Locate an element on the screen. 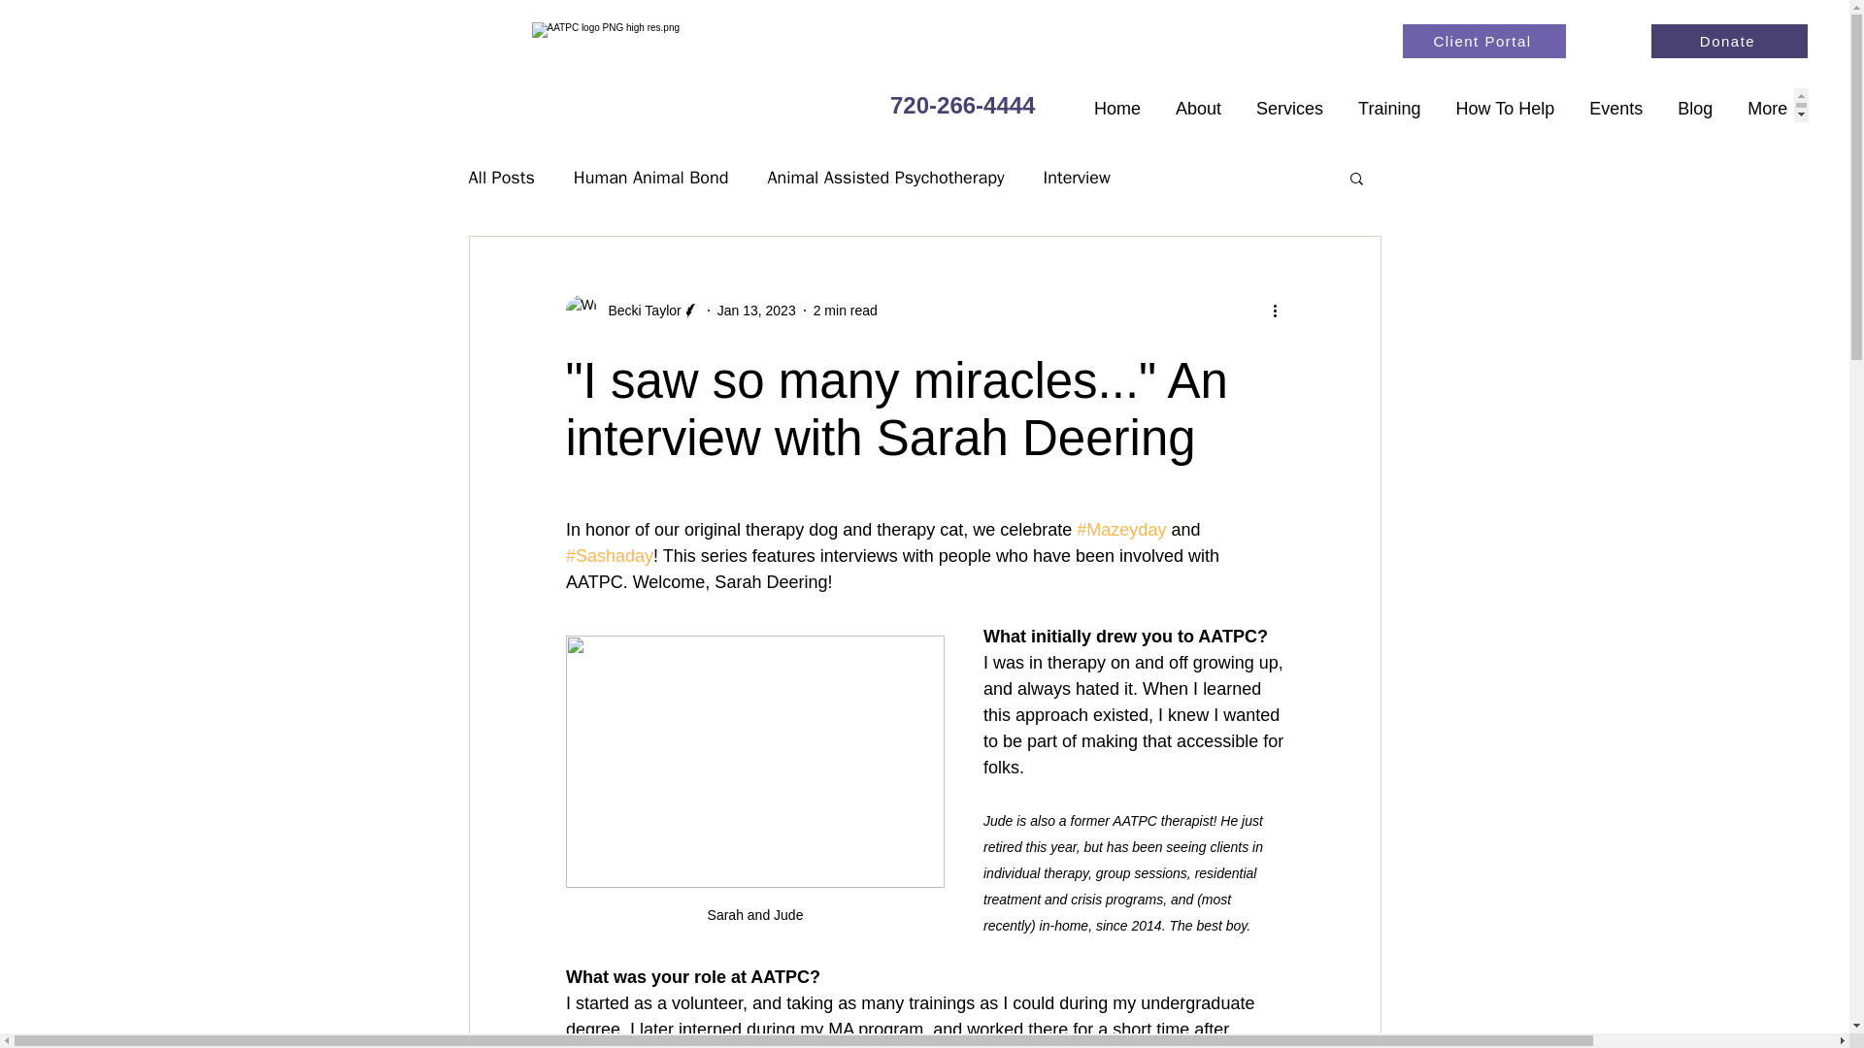 This screenshot has width=1864, height=1048. How To Help is located at coordinates (1504, 105).